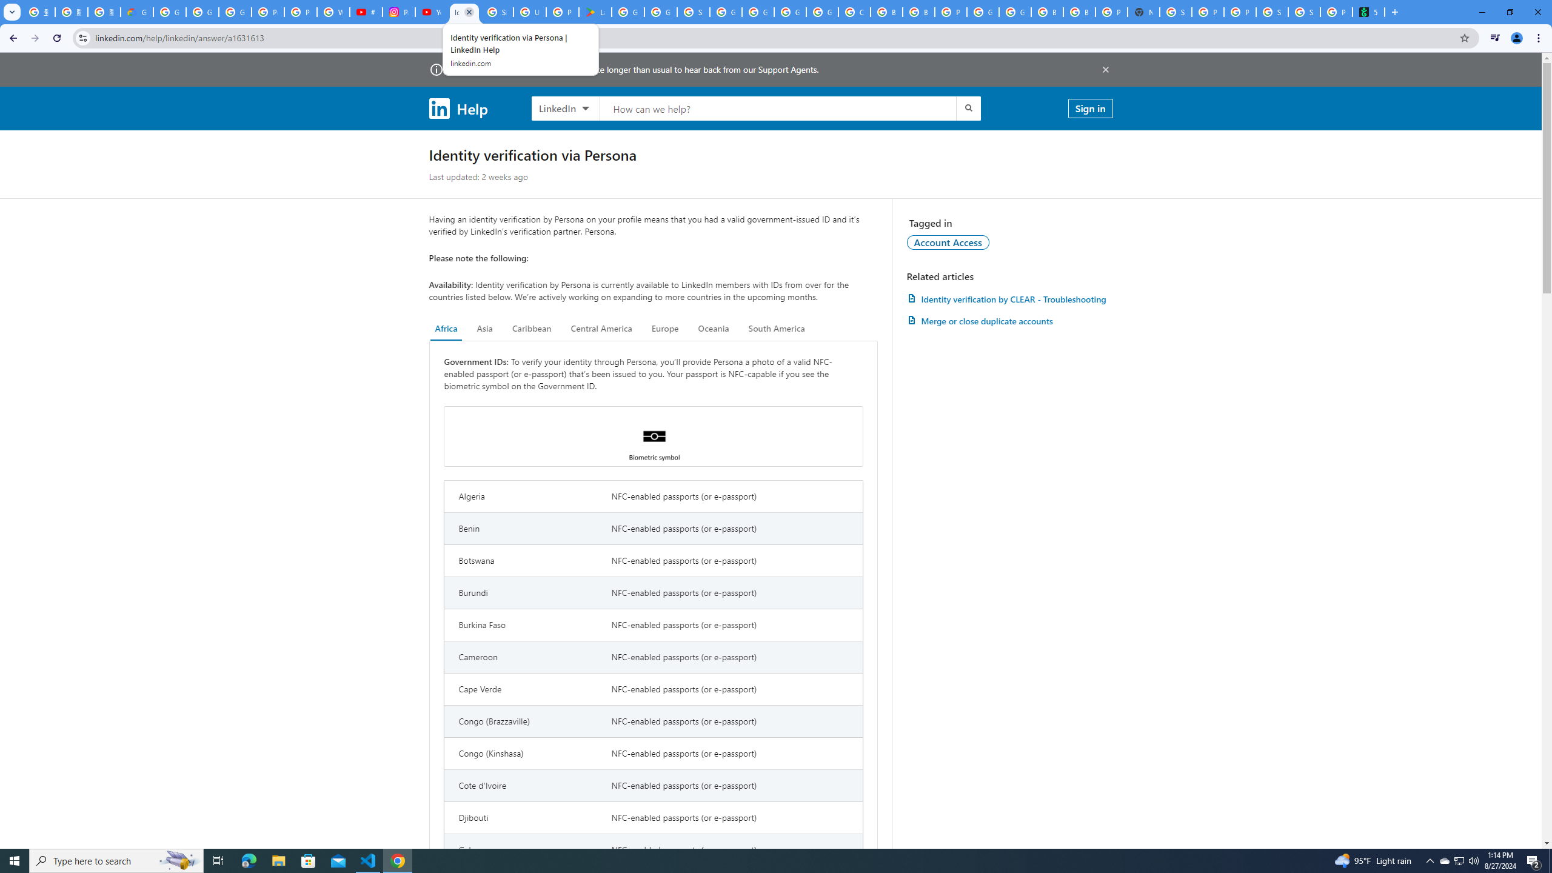 This screenshot has width=1552, height=873. What do you see at coordinates (654, 436) in the screenshot?
I see `Biometric symbol` at bounding box center [654, 436].